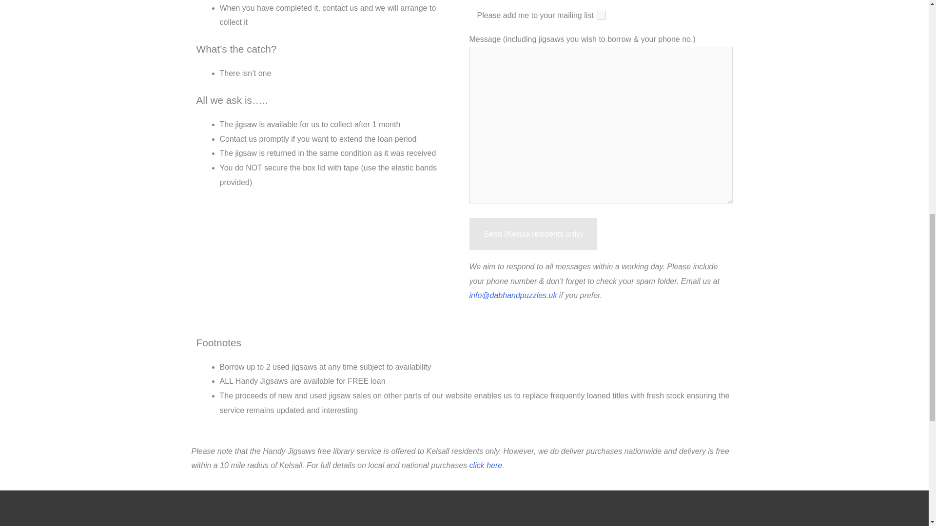  I want to click on Please add me to your mailing list, so click(601, 15).